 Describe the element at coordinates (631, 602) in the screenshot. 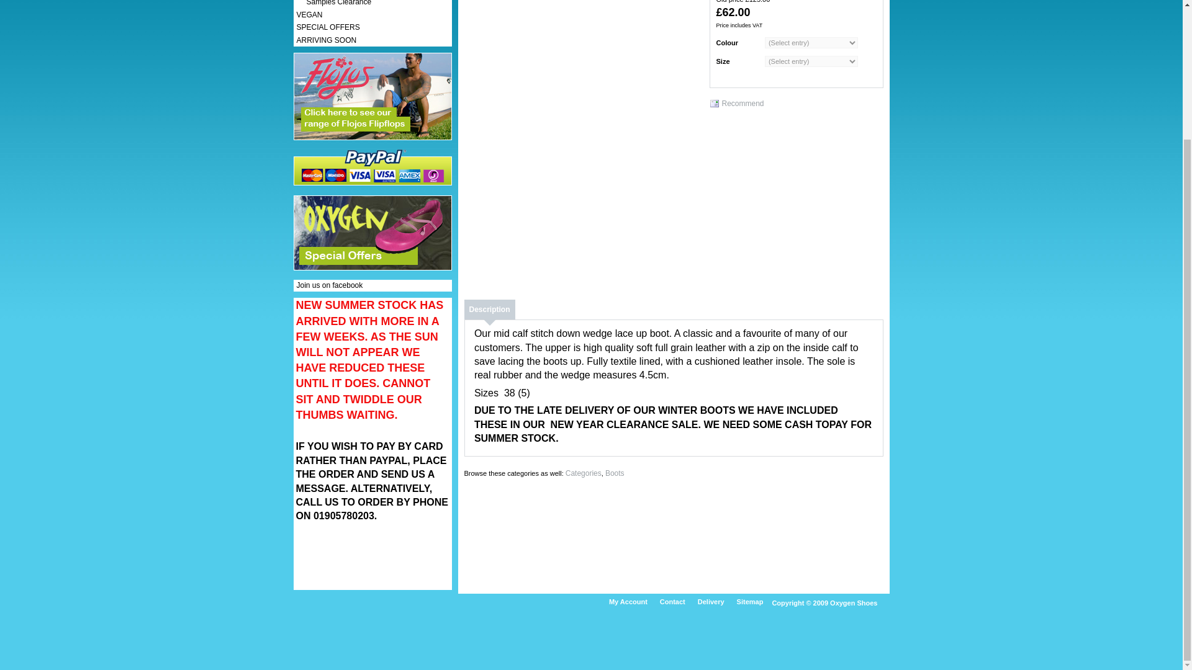

I see `My Account` at that location.